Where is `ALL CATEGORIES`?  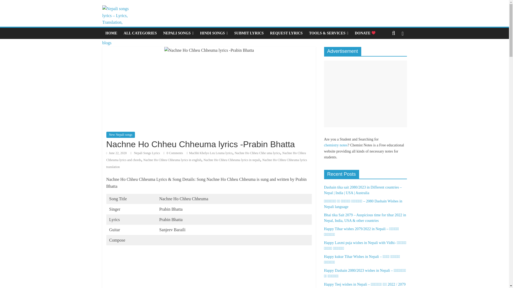
ALL CATEGORIES is located at coordinates (140, 33).